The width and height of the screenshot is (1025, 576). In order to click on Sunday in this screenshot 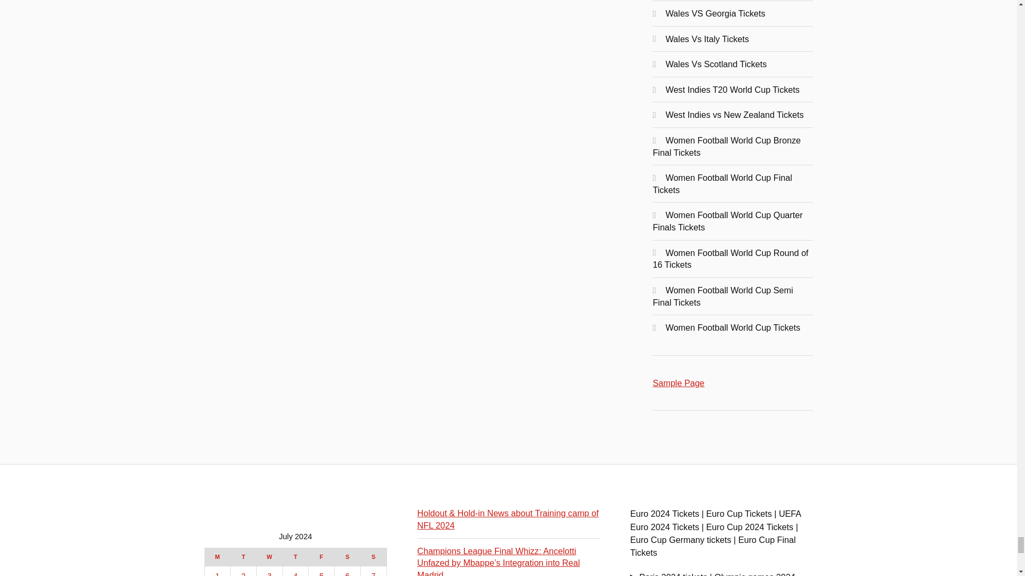, I will do `click(373, 557)`.